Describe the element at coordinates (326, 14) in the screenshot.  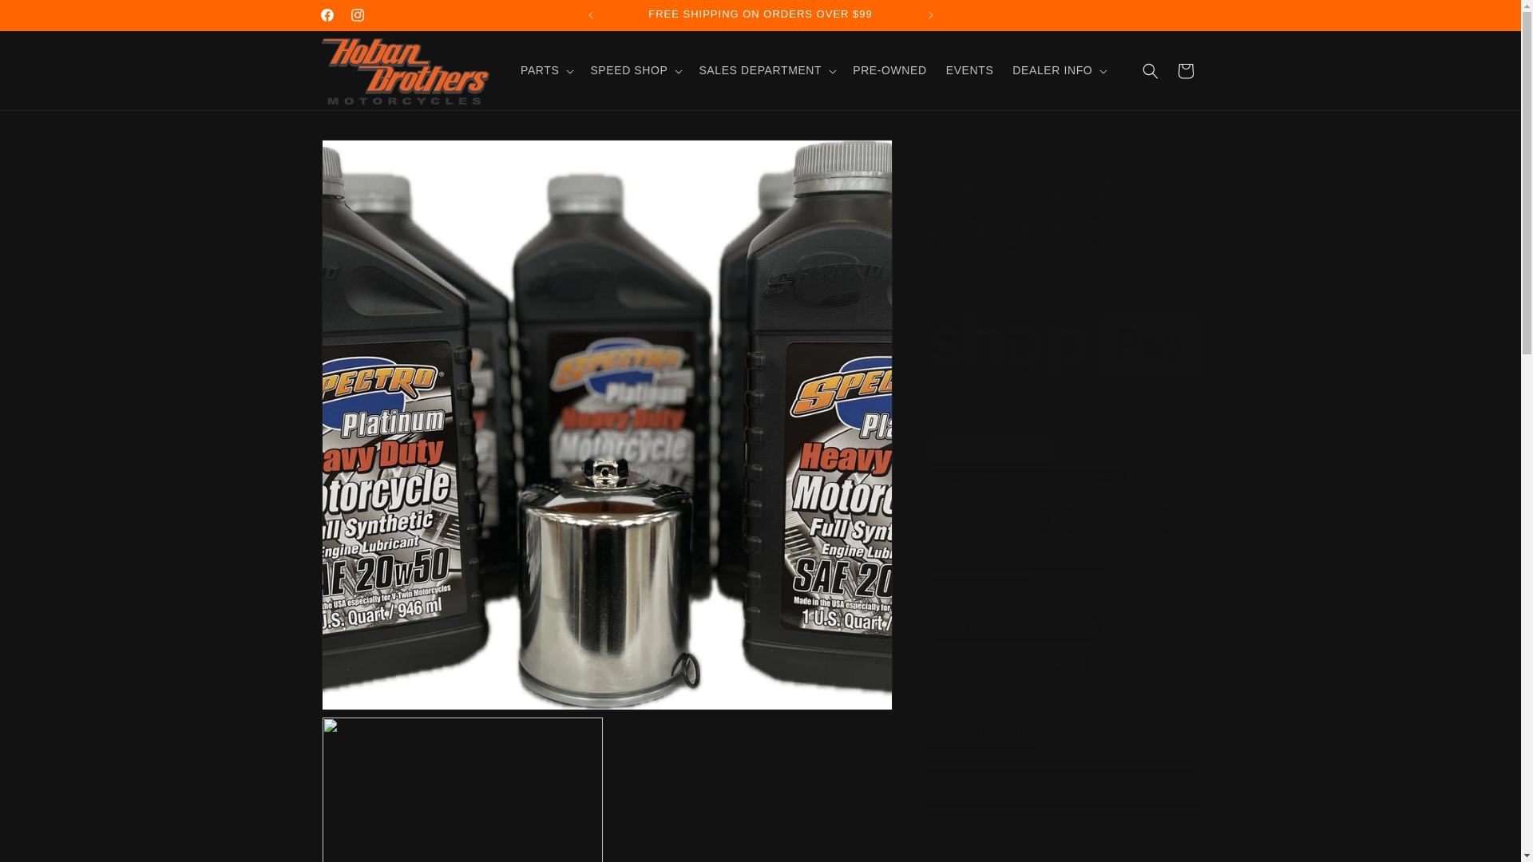
I see `Facebook` at that location.